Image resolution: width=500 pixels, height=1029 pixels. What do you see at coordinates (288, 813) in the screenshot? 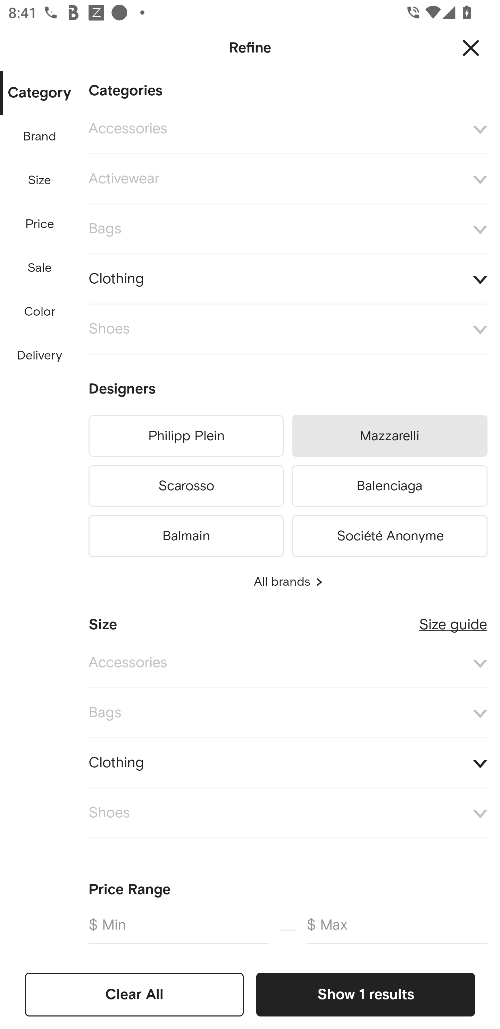
I see `Shoes` at bounding box center [288, 813].